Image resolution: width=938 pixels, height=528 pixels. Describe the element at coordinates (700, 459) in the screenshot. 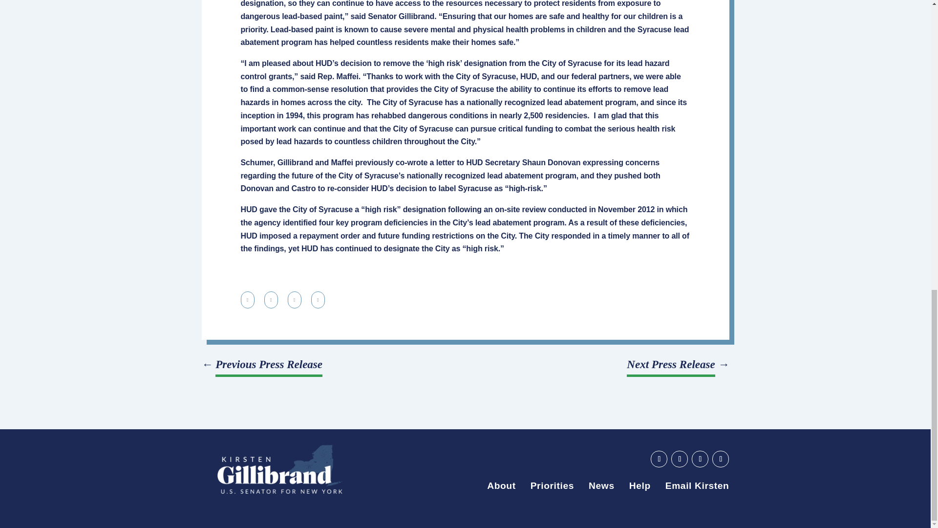

I see `Follow on Twitter` at that location.